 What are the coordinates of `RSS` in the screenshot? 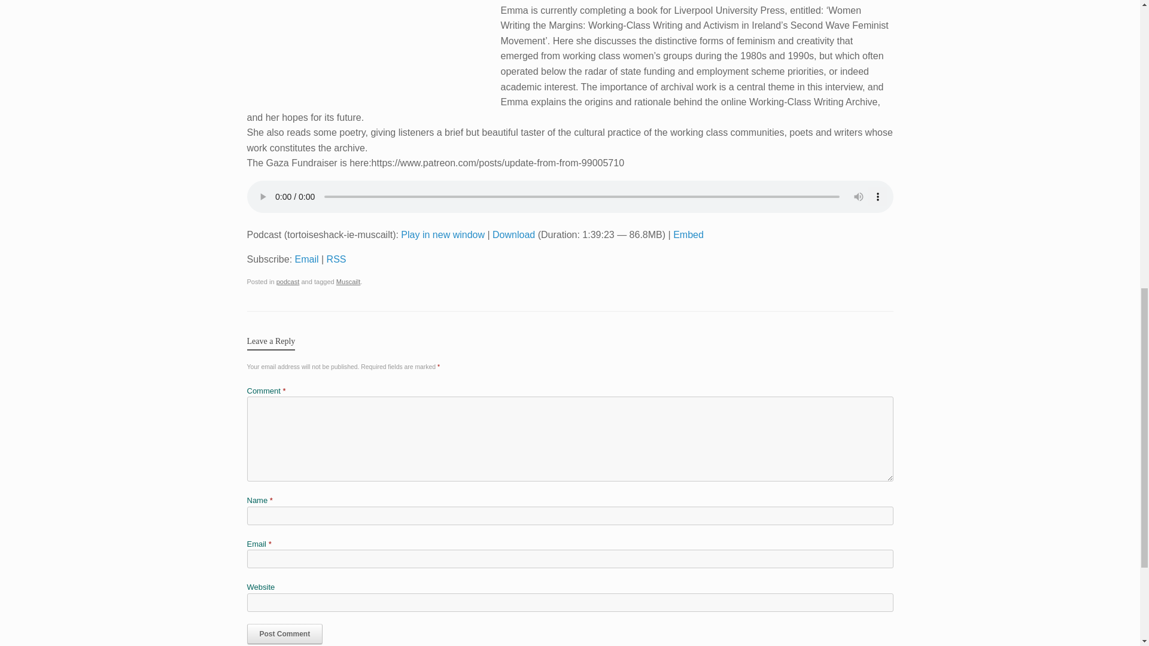 It's located at (336, 259).